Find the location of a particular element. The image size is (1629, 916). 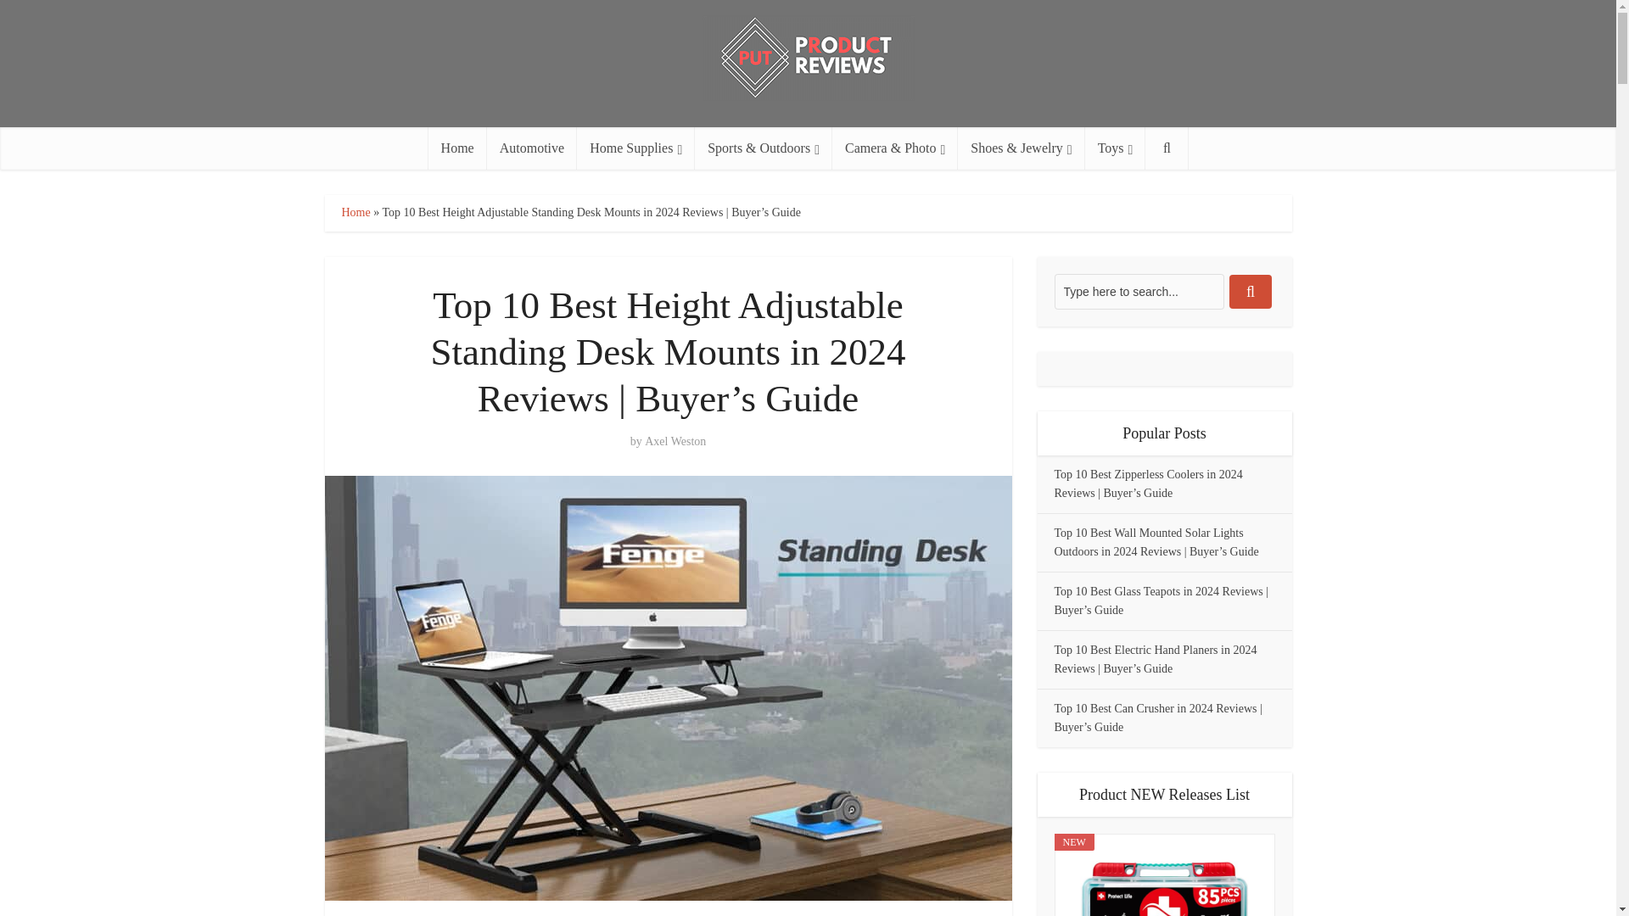

Home Supplies is located at coordinates (635, 148).